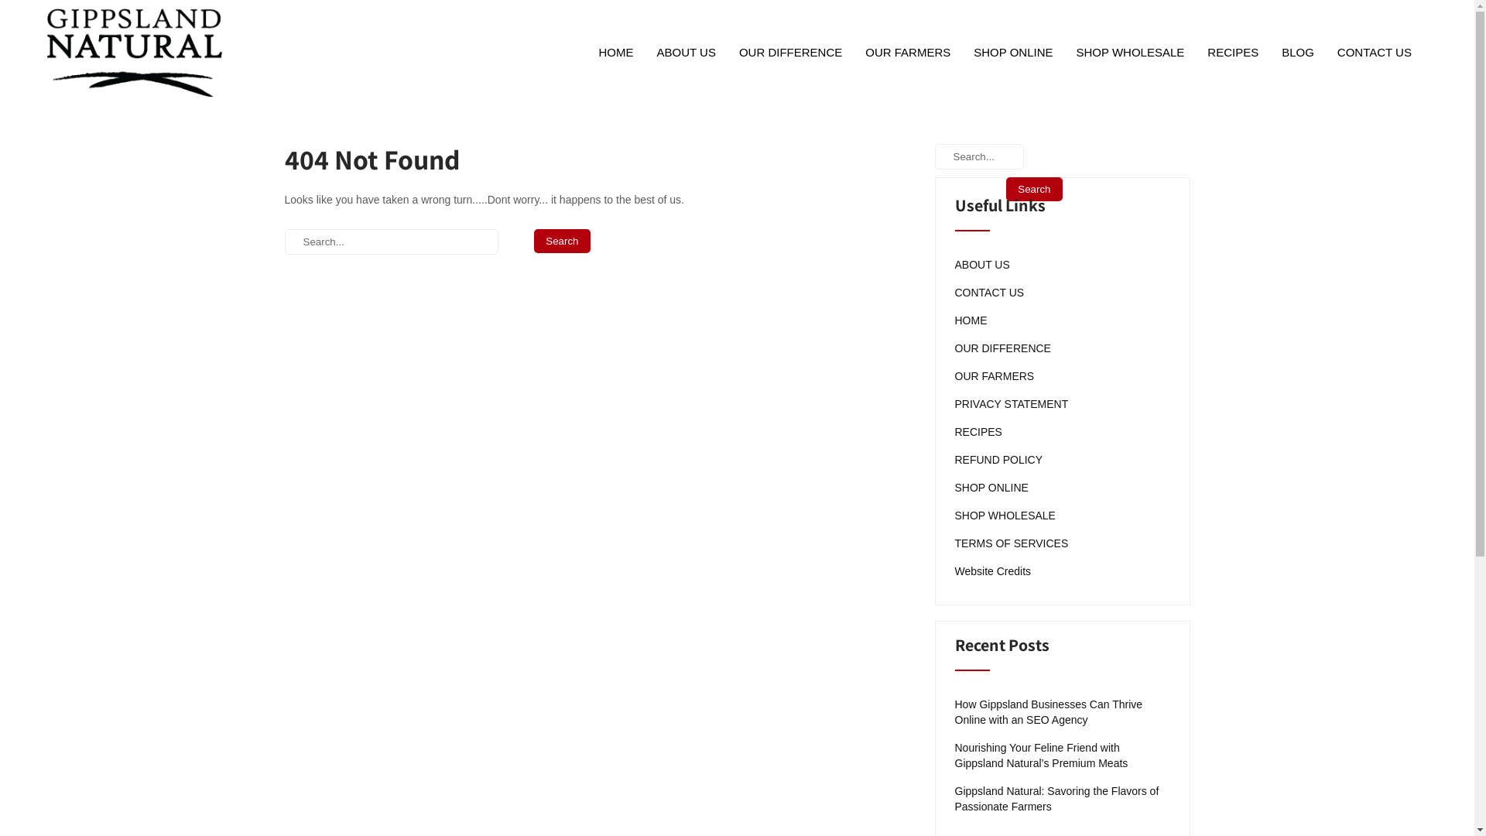 This screenshot has height=836, width=1486. What do you see at coordinates (992, 488) in the screenshot?
I see `SHOP ONLINE` at bounding box center [992, 488].